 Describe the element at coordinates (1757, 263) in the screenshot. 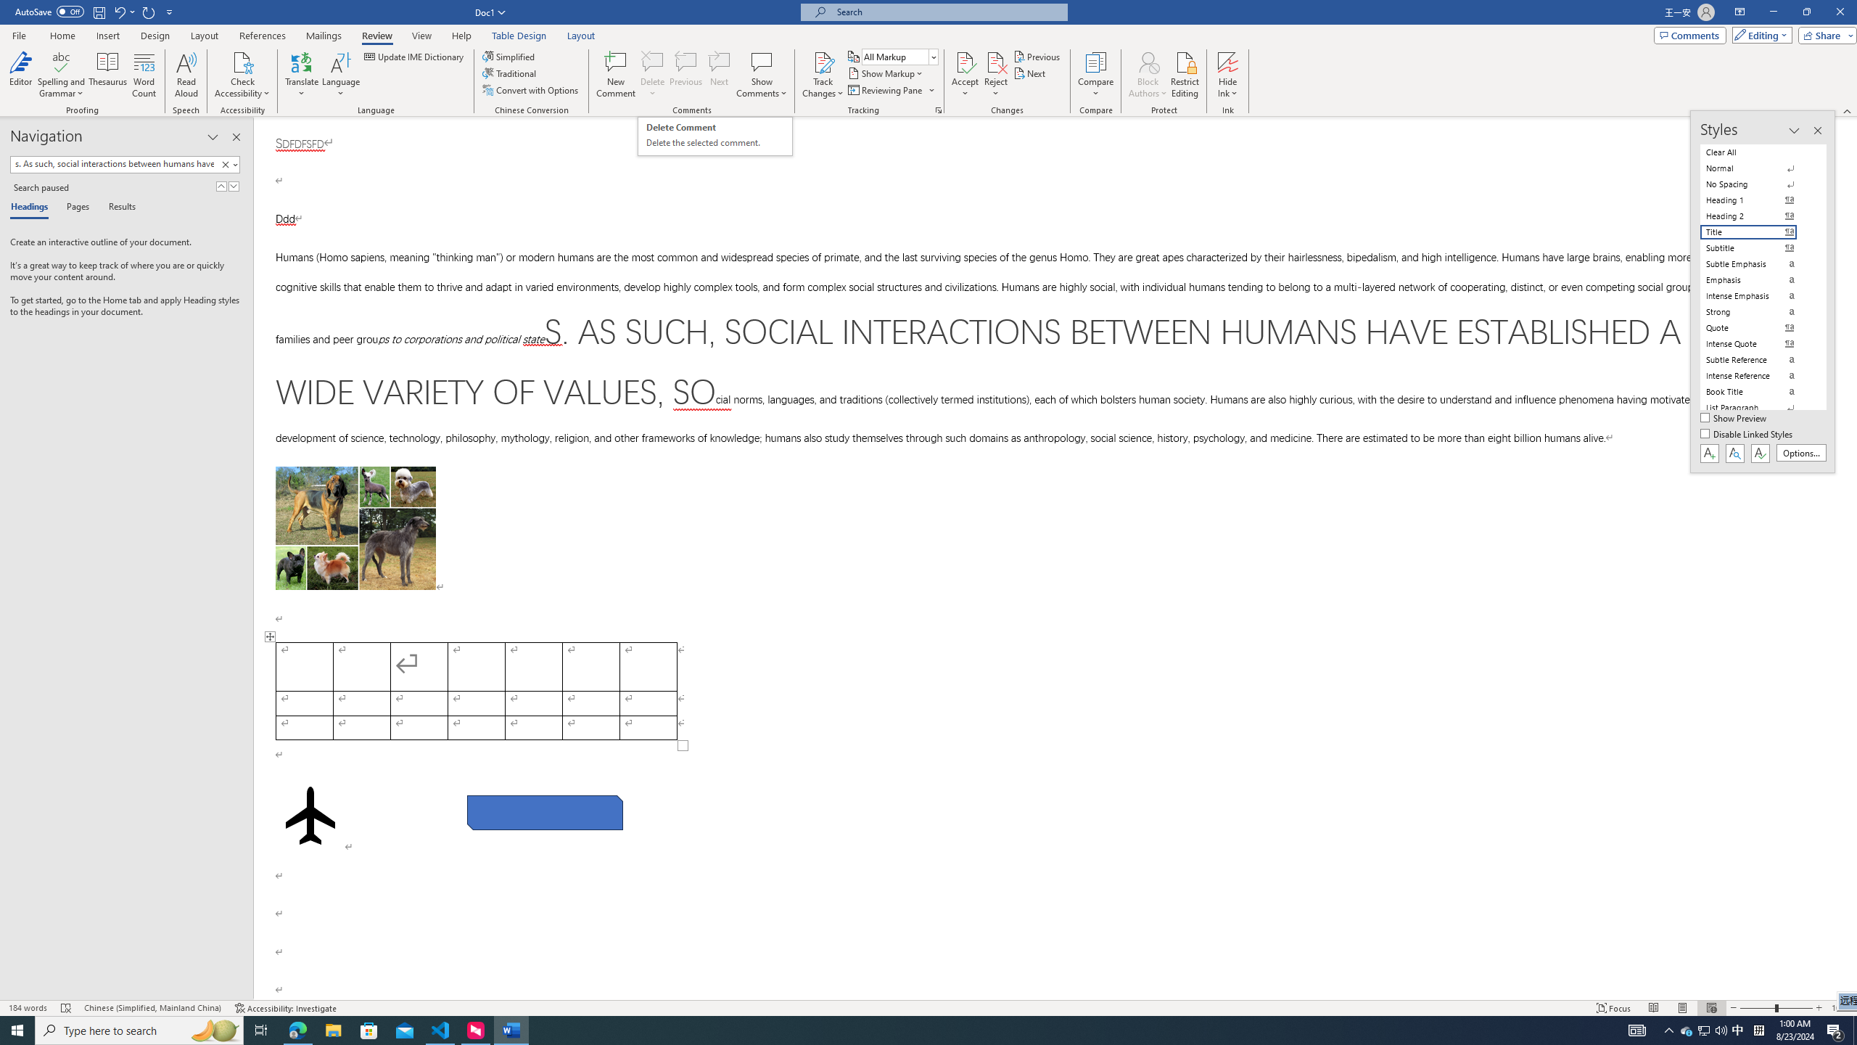

I see `Subtle Emphasis` at that location.